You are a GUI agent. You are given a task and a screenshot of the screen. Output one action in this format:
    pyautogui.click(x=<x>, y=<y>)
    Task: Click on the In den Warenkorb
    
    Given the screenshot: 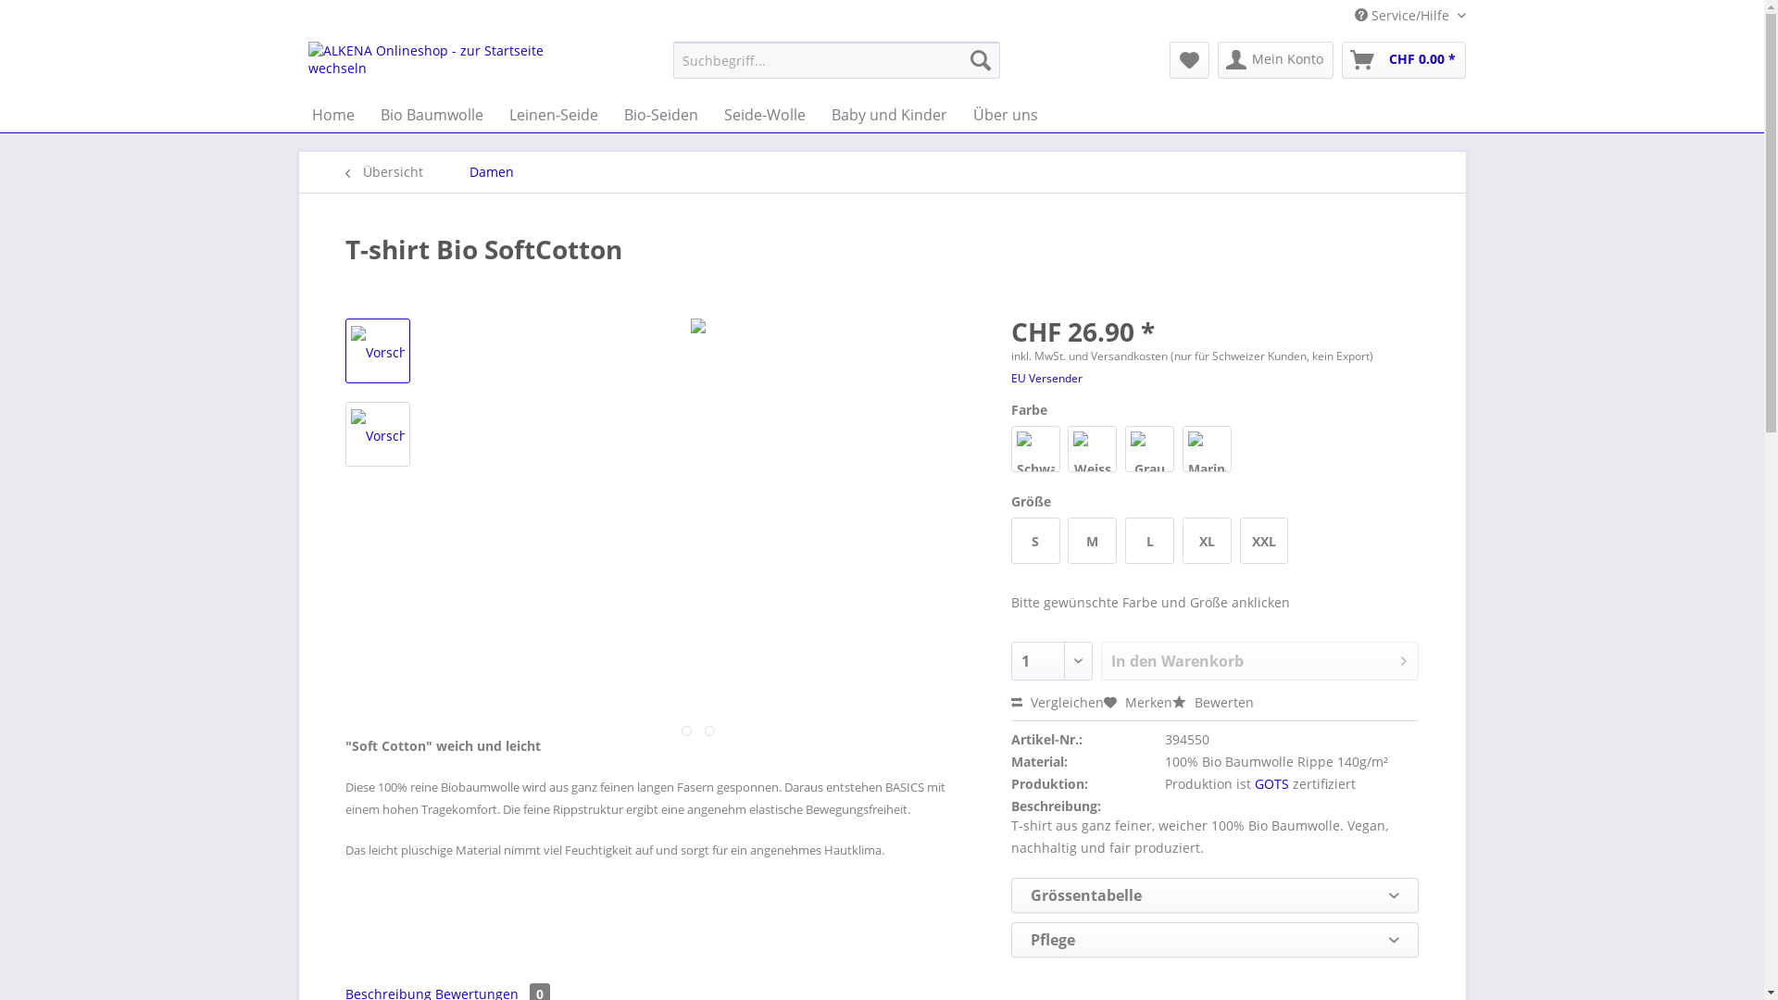 What is the action you would take?
    pyautogui.click(x=1260, y=661)
    